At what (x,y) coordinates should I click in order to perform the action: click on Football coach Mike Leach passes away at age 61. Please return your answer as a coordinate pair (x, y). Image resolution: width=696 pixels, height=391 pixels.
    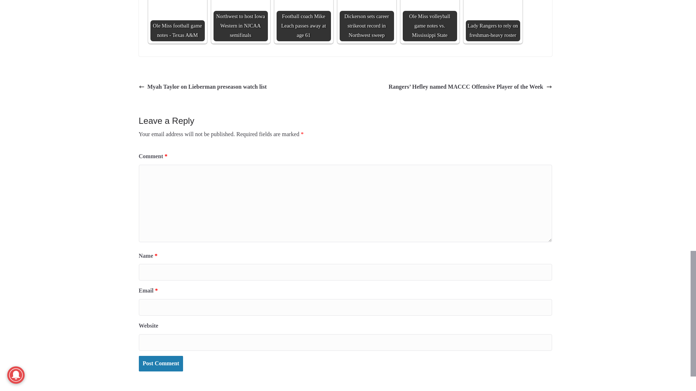
    Looking at the image, I should click on (303, 21).